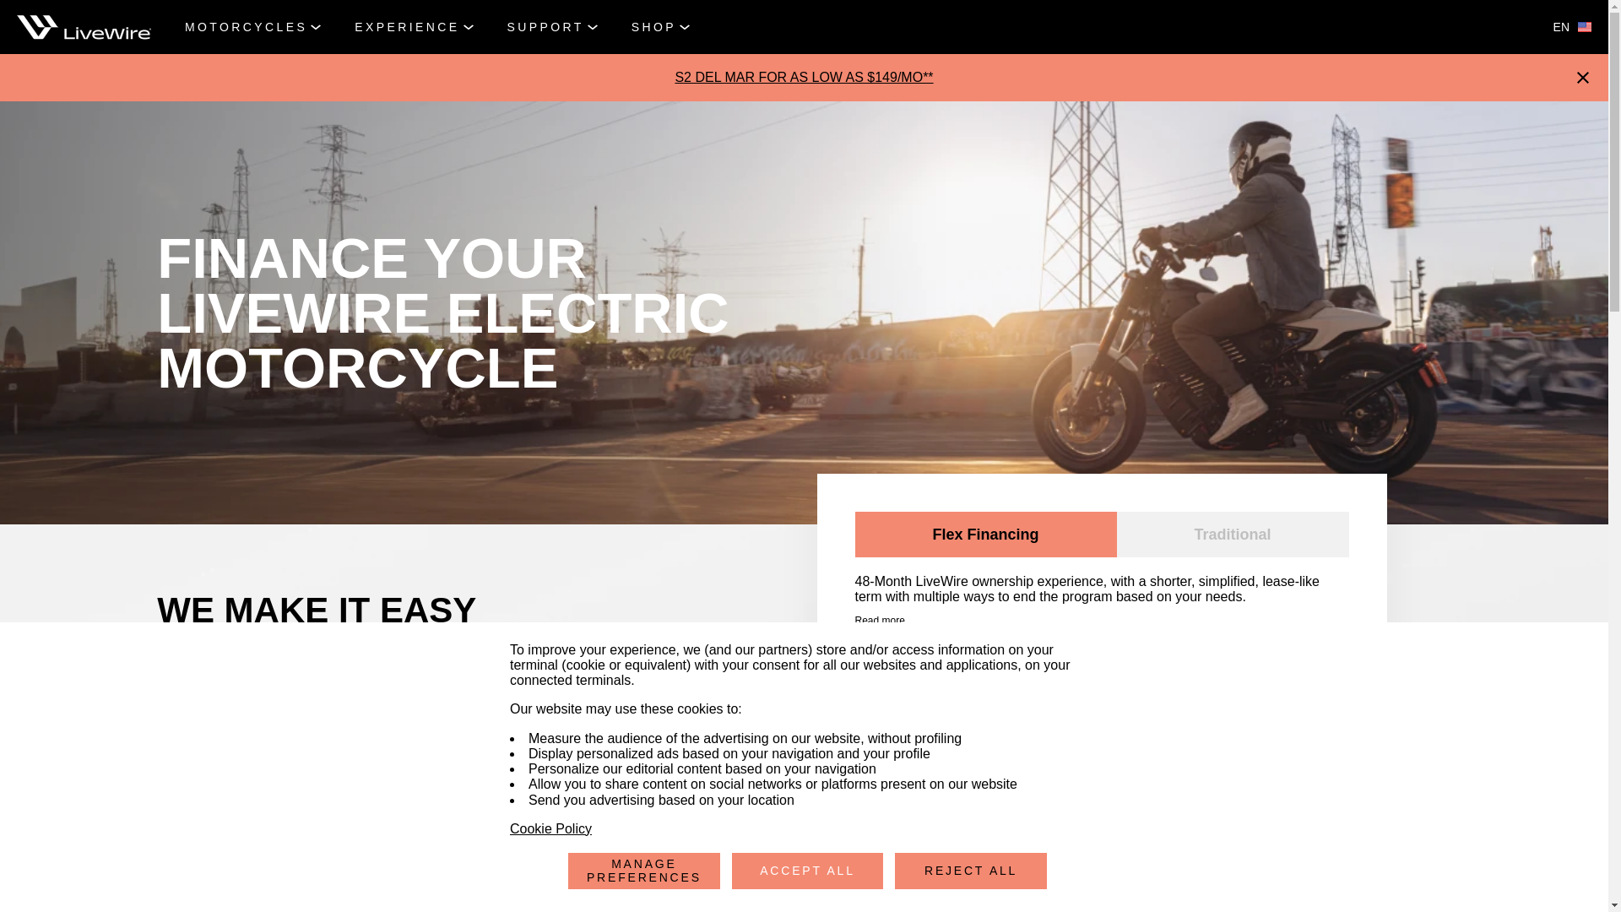 This screenshot has height=912, width=1621. I want to click on SHOP, so click(660, 27).